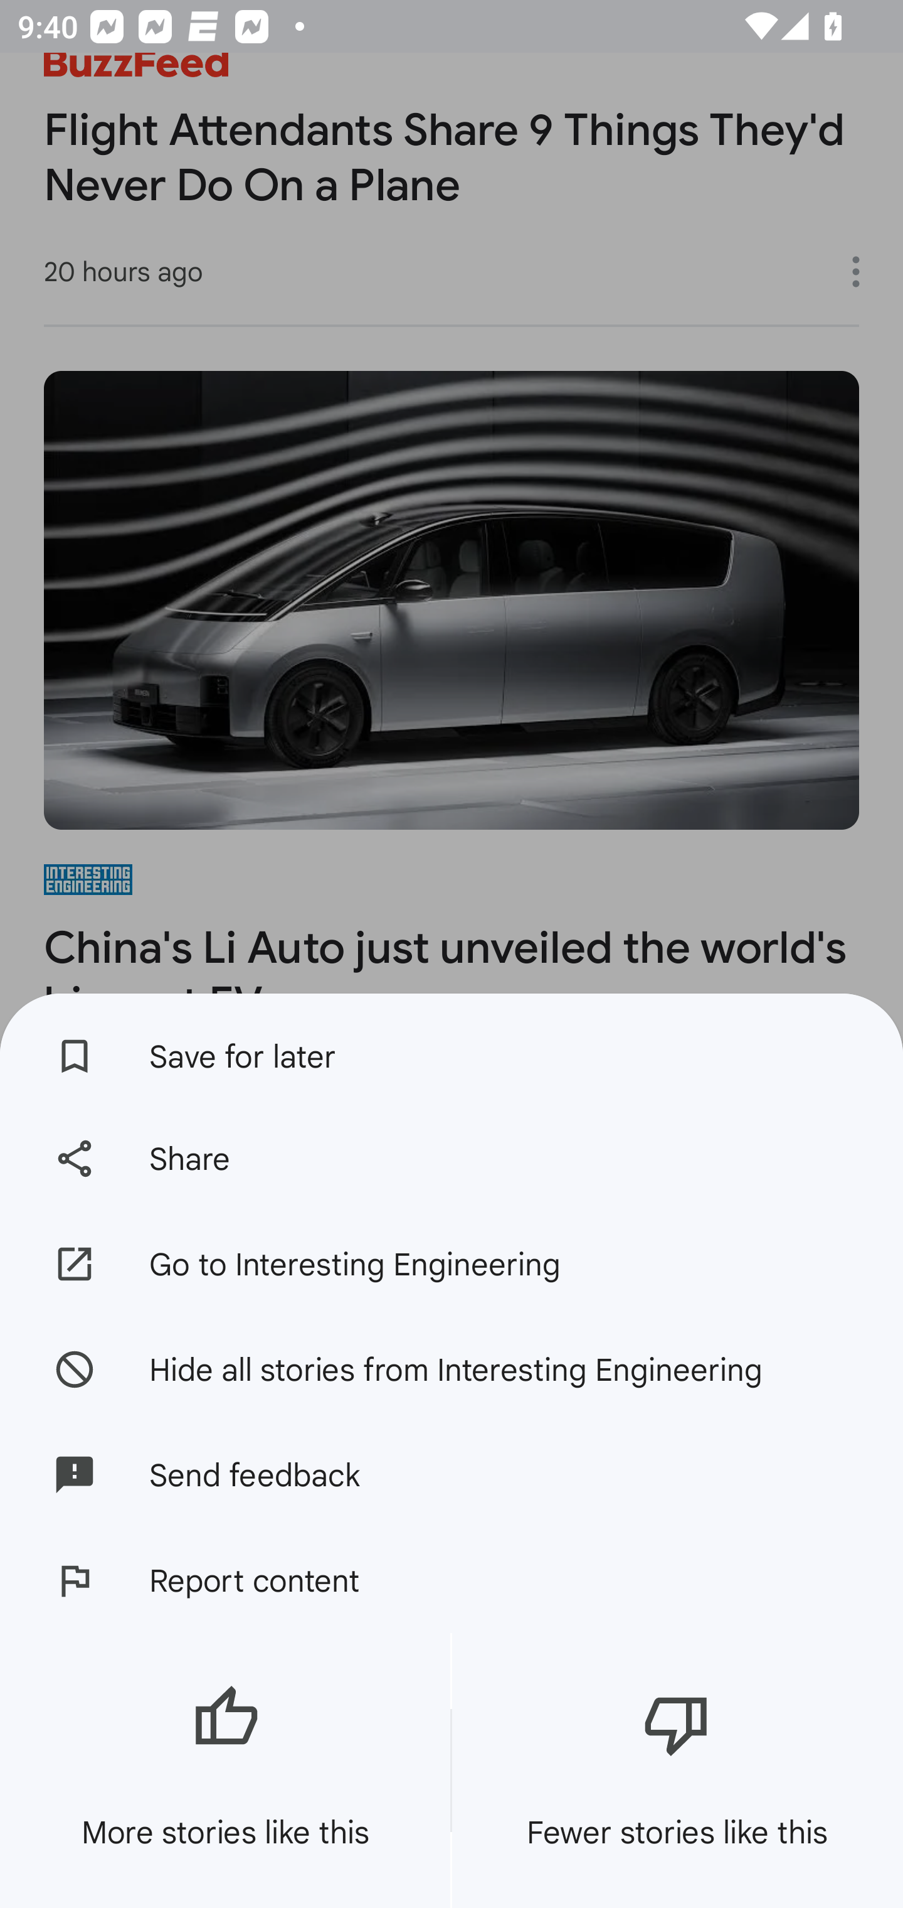  Describe the element at coordinates (451, 1159) in the screenshot. I see `Share` at that location.